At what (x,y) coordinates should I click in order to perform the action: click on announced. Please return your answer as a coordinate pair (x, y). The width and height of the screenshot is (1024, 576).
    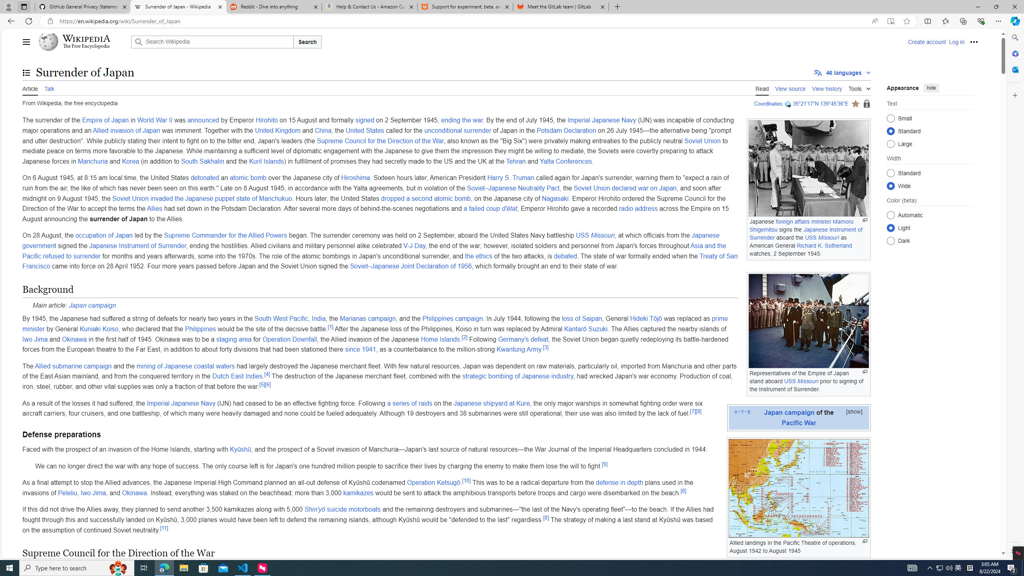
    Looking at the image, I should click on (203, 120).